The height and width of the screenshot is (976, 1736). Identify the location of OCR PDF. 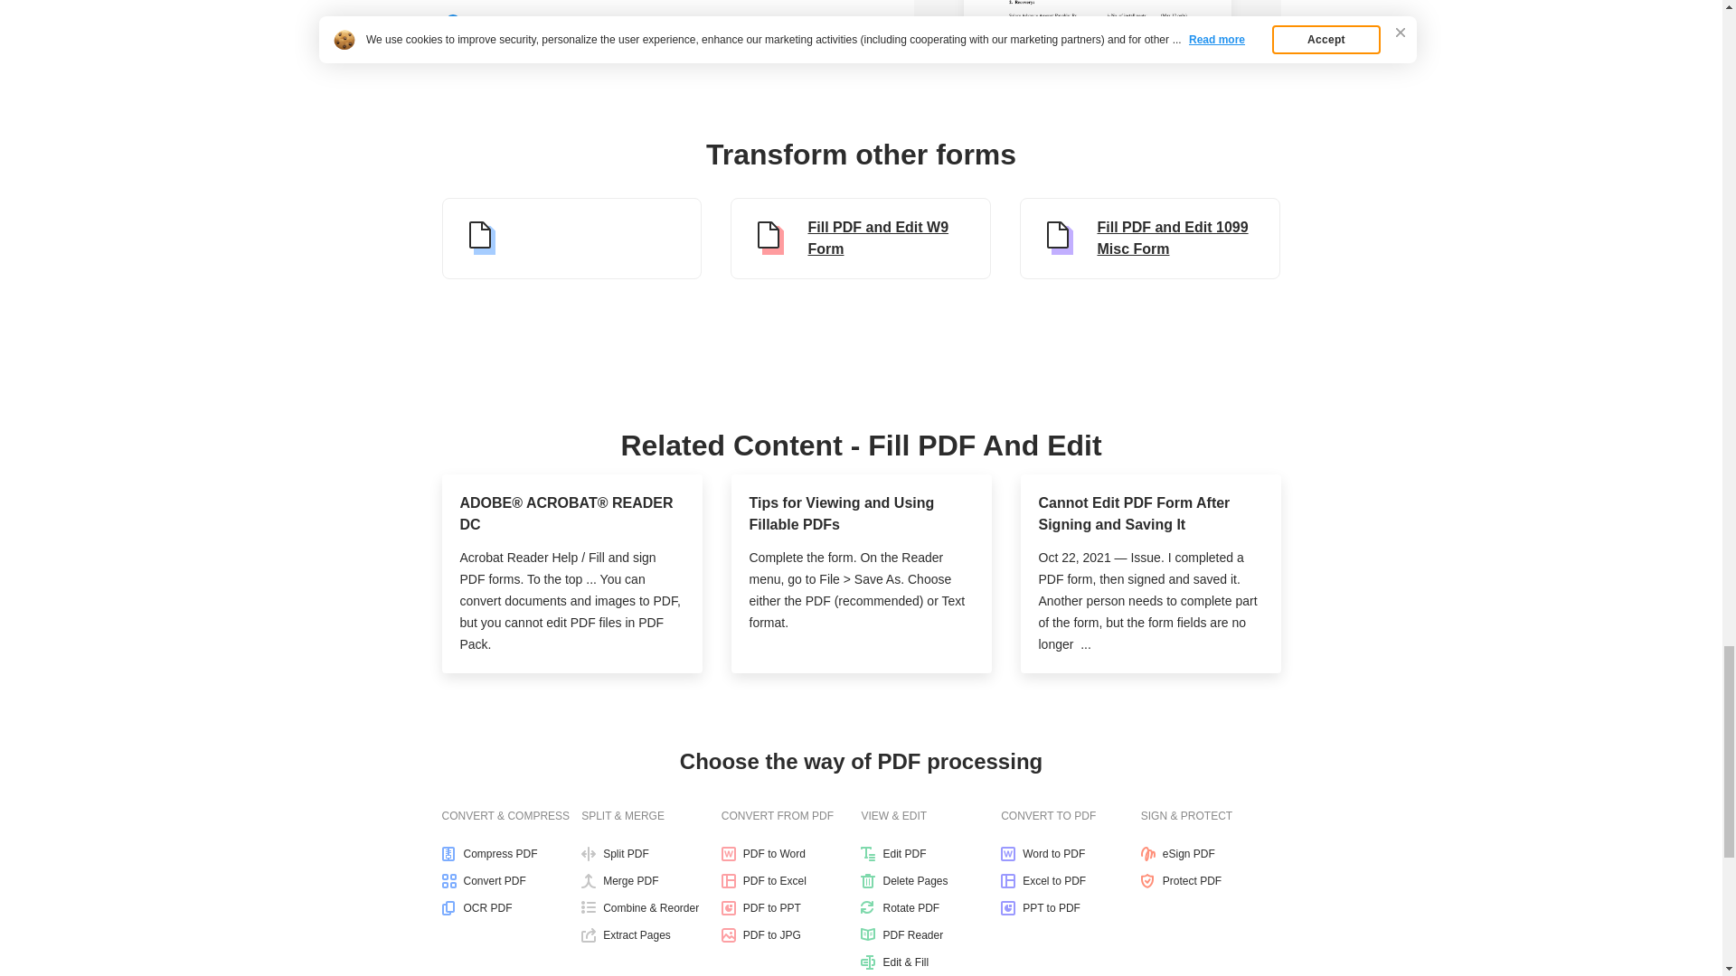
(511, 907).